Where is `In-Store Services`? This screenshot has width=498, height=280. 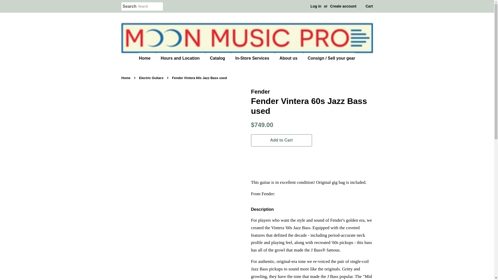
In-Store Services is located at coordinates (253, 58).